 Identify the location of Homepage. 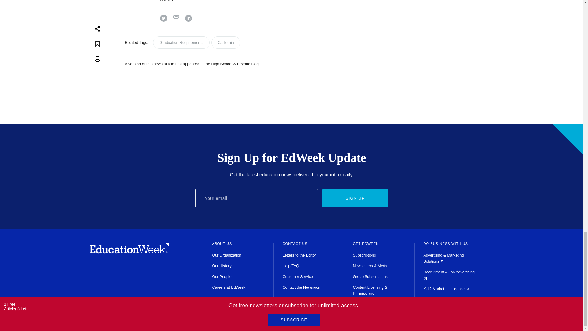
(129, 252).